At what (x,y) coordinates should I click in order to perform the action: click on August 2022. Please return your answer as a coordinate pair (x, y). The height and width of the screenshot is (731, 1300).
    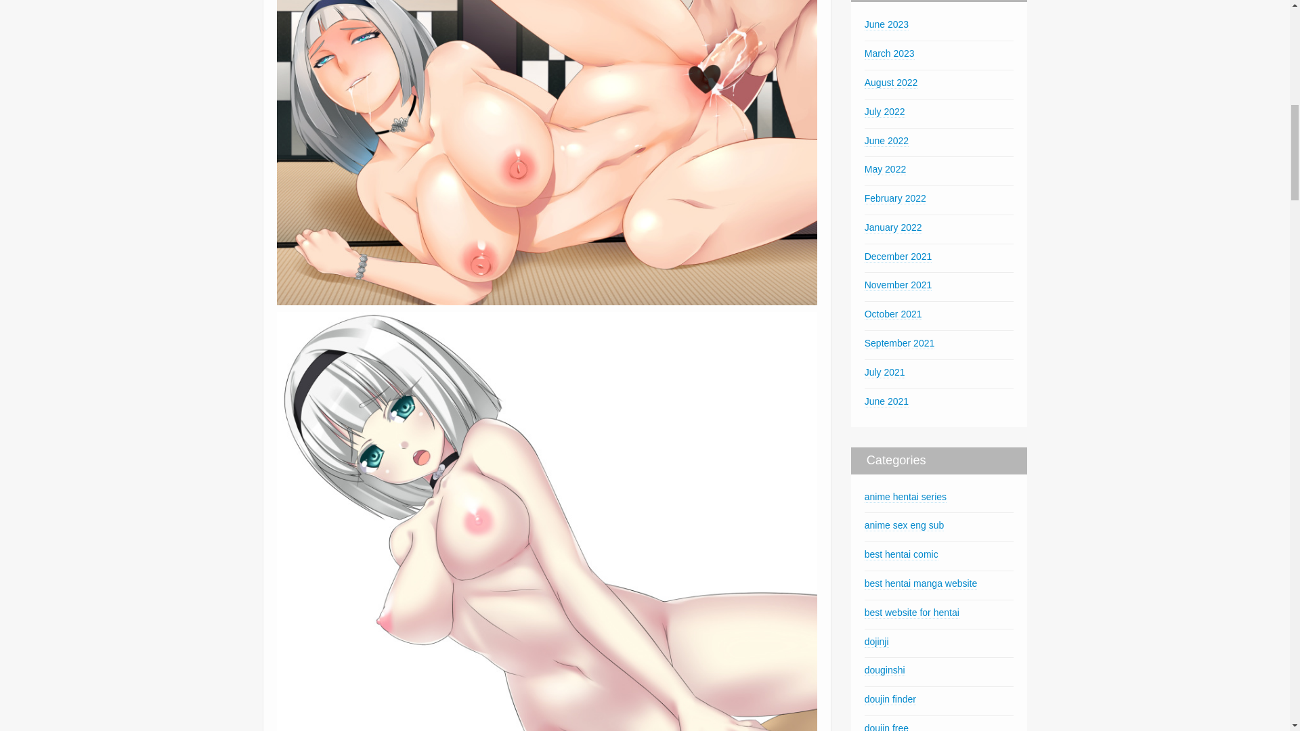
    Looking at the image, I should click on (891, 83).